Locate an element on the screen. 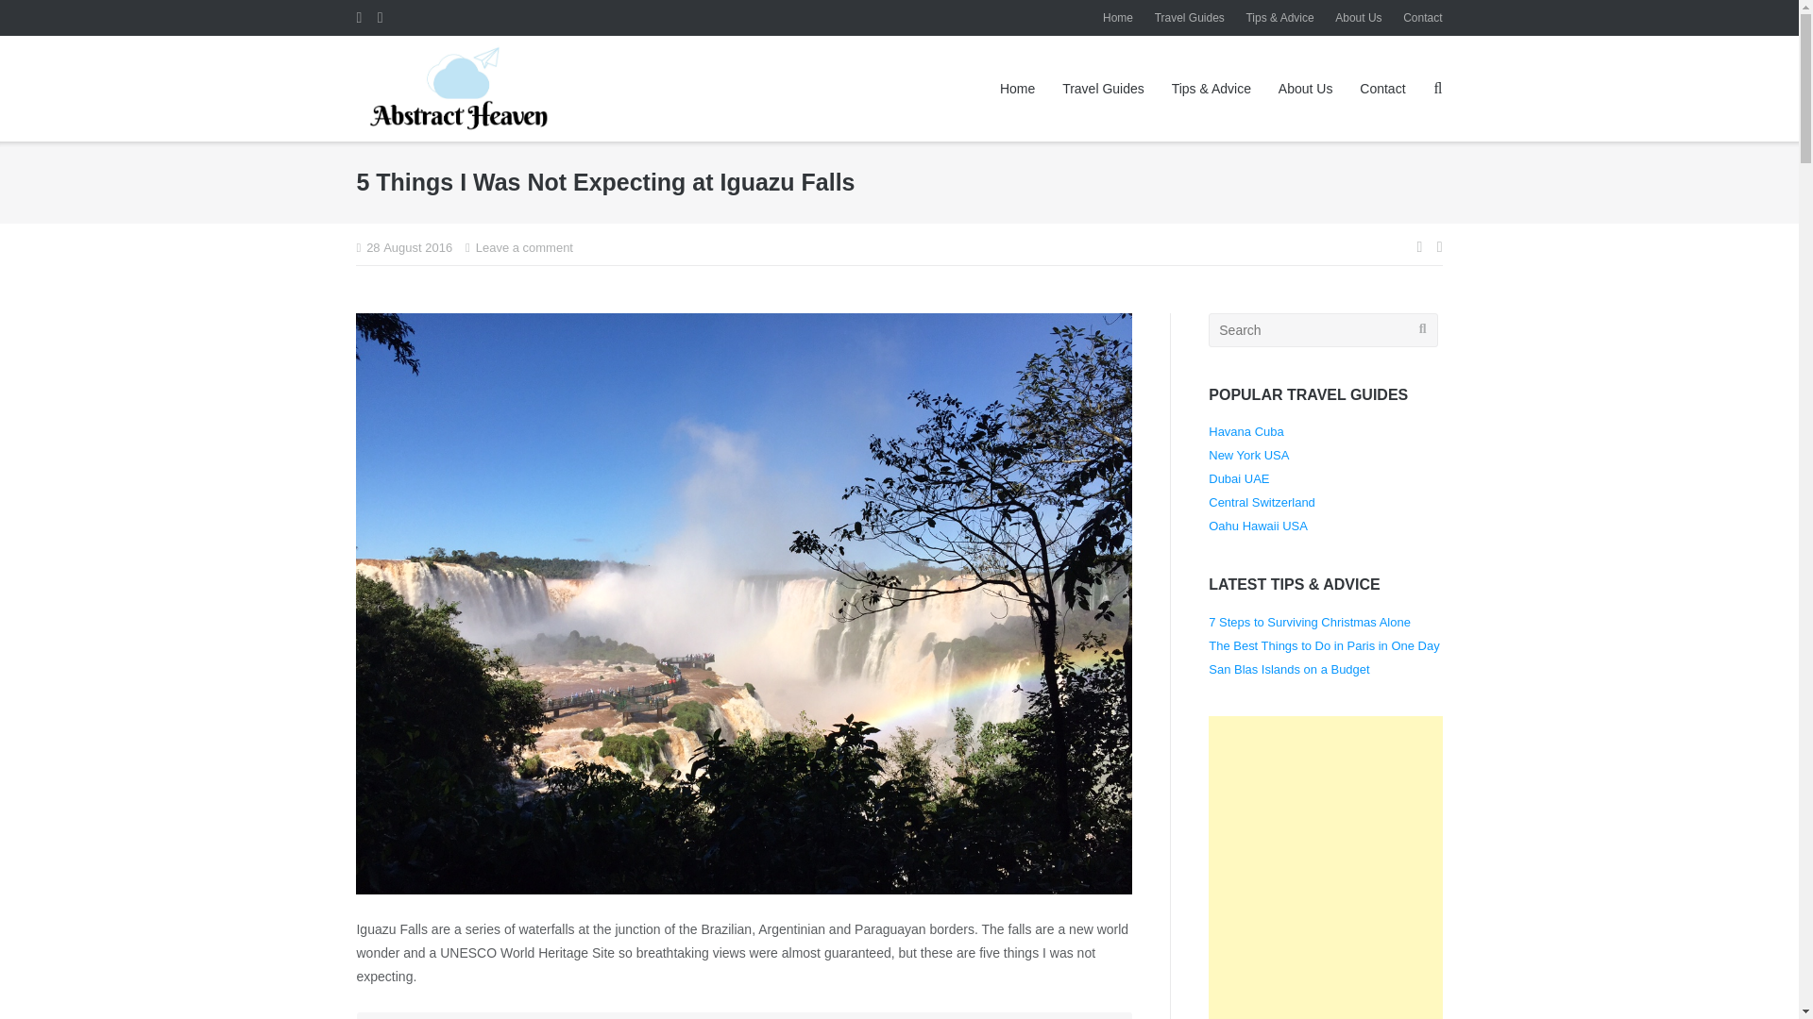 This screenshot has height=1019, width=1813. San Blas Islands on a Budget is located at coordinates (1288, 670).